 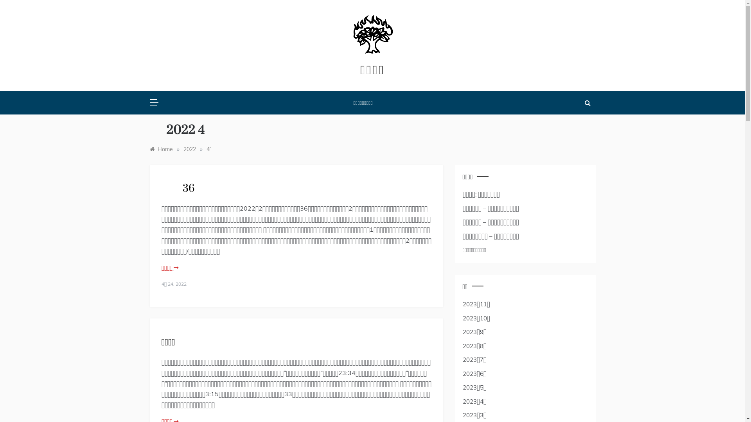 What do you see at coordinates (161, 149) in the screenshot?
I see `Home` at bounding box center [161, 149].